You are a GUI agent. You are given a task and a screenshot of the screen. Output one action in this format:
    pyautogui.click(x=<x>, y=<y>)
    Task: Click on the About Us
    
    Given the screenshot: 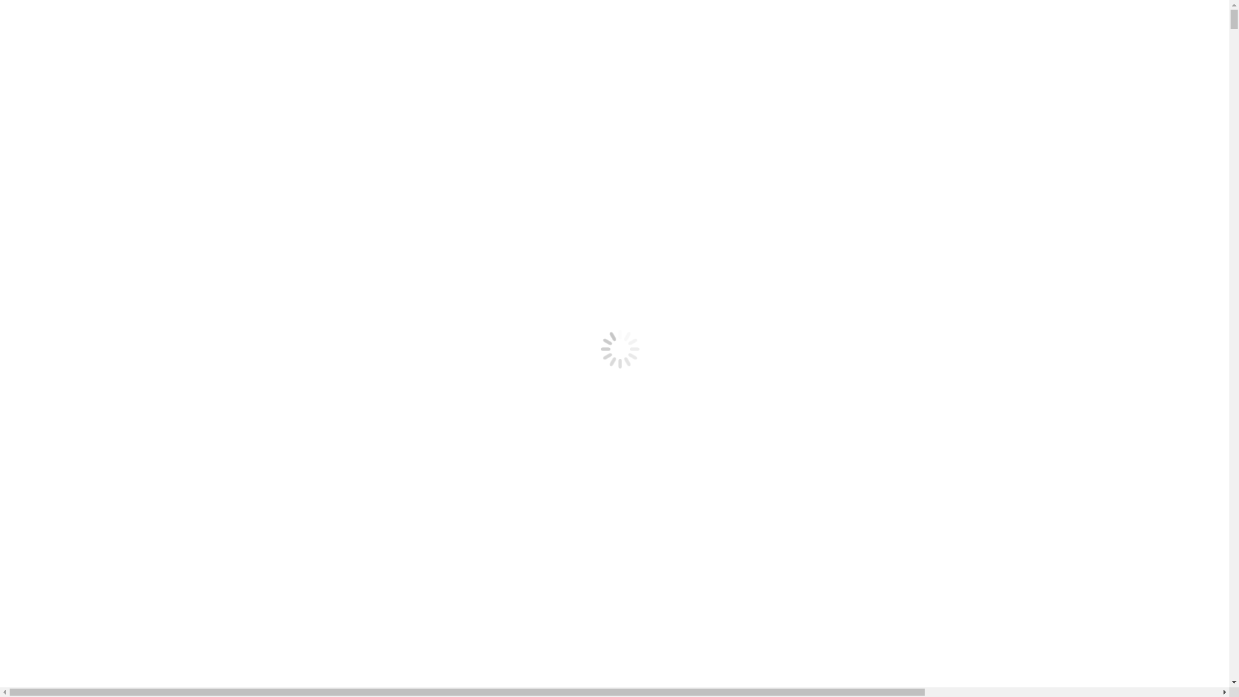 What is the action you would take?
    pyautogui.click(x=51, y=290)
    